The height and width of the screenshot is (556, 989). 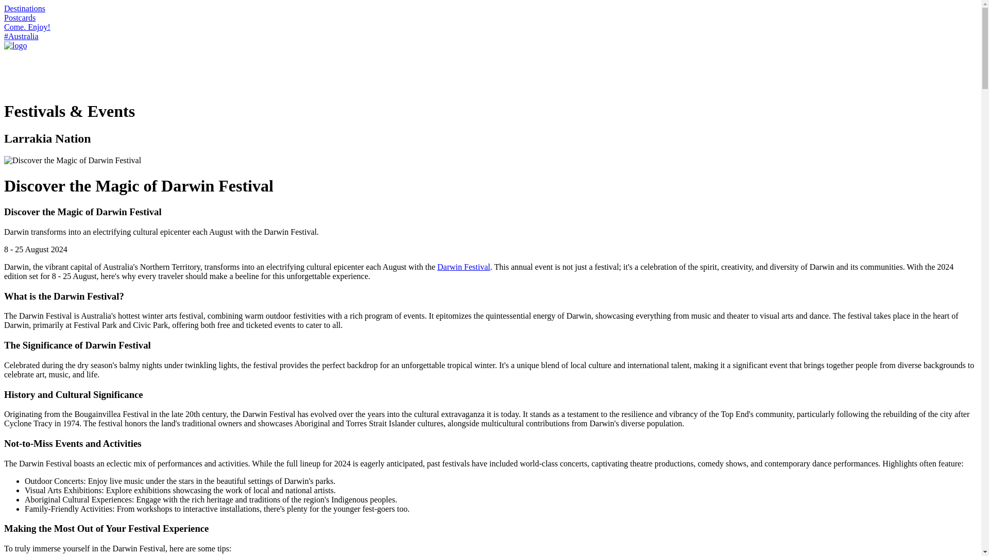 What do you see at coordinates (20, 18) in the screenshot?
I see `Postcards` at bounding box center [20, 18].